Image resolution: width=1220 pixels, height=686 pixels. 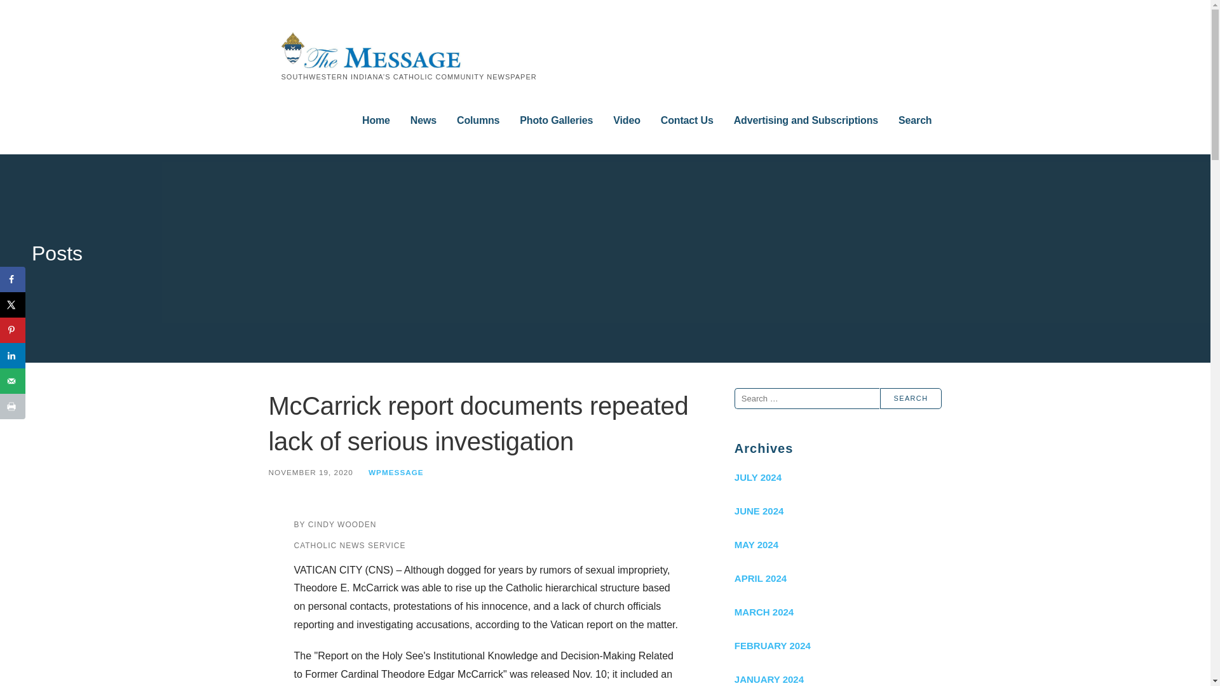 I want to click on Video, so click(x=627, y=121).